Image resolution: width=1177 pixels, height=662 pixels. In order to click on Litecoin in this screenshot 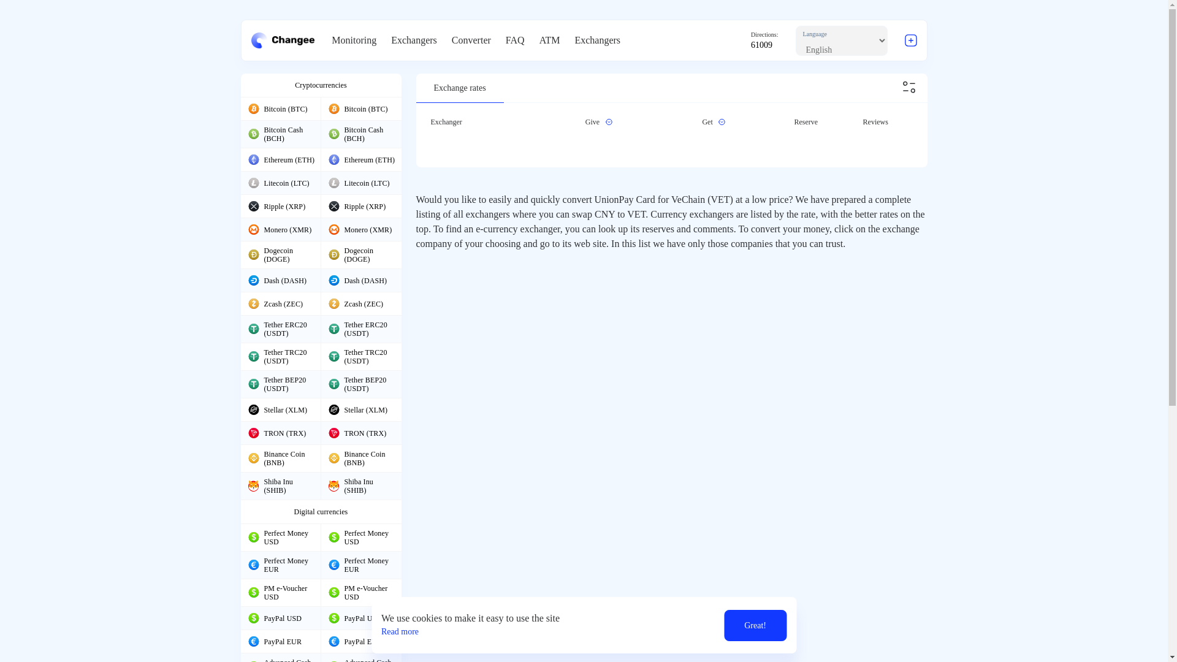, I will do `click(253, 183)`.